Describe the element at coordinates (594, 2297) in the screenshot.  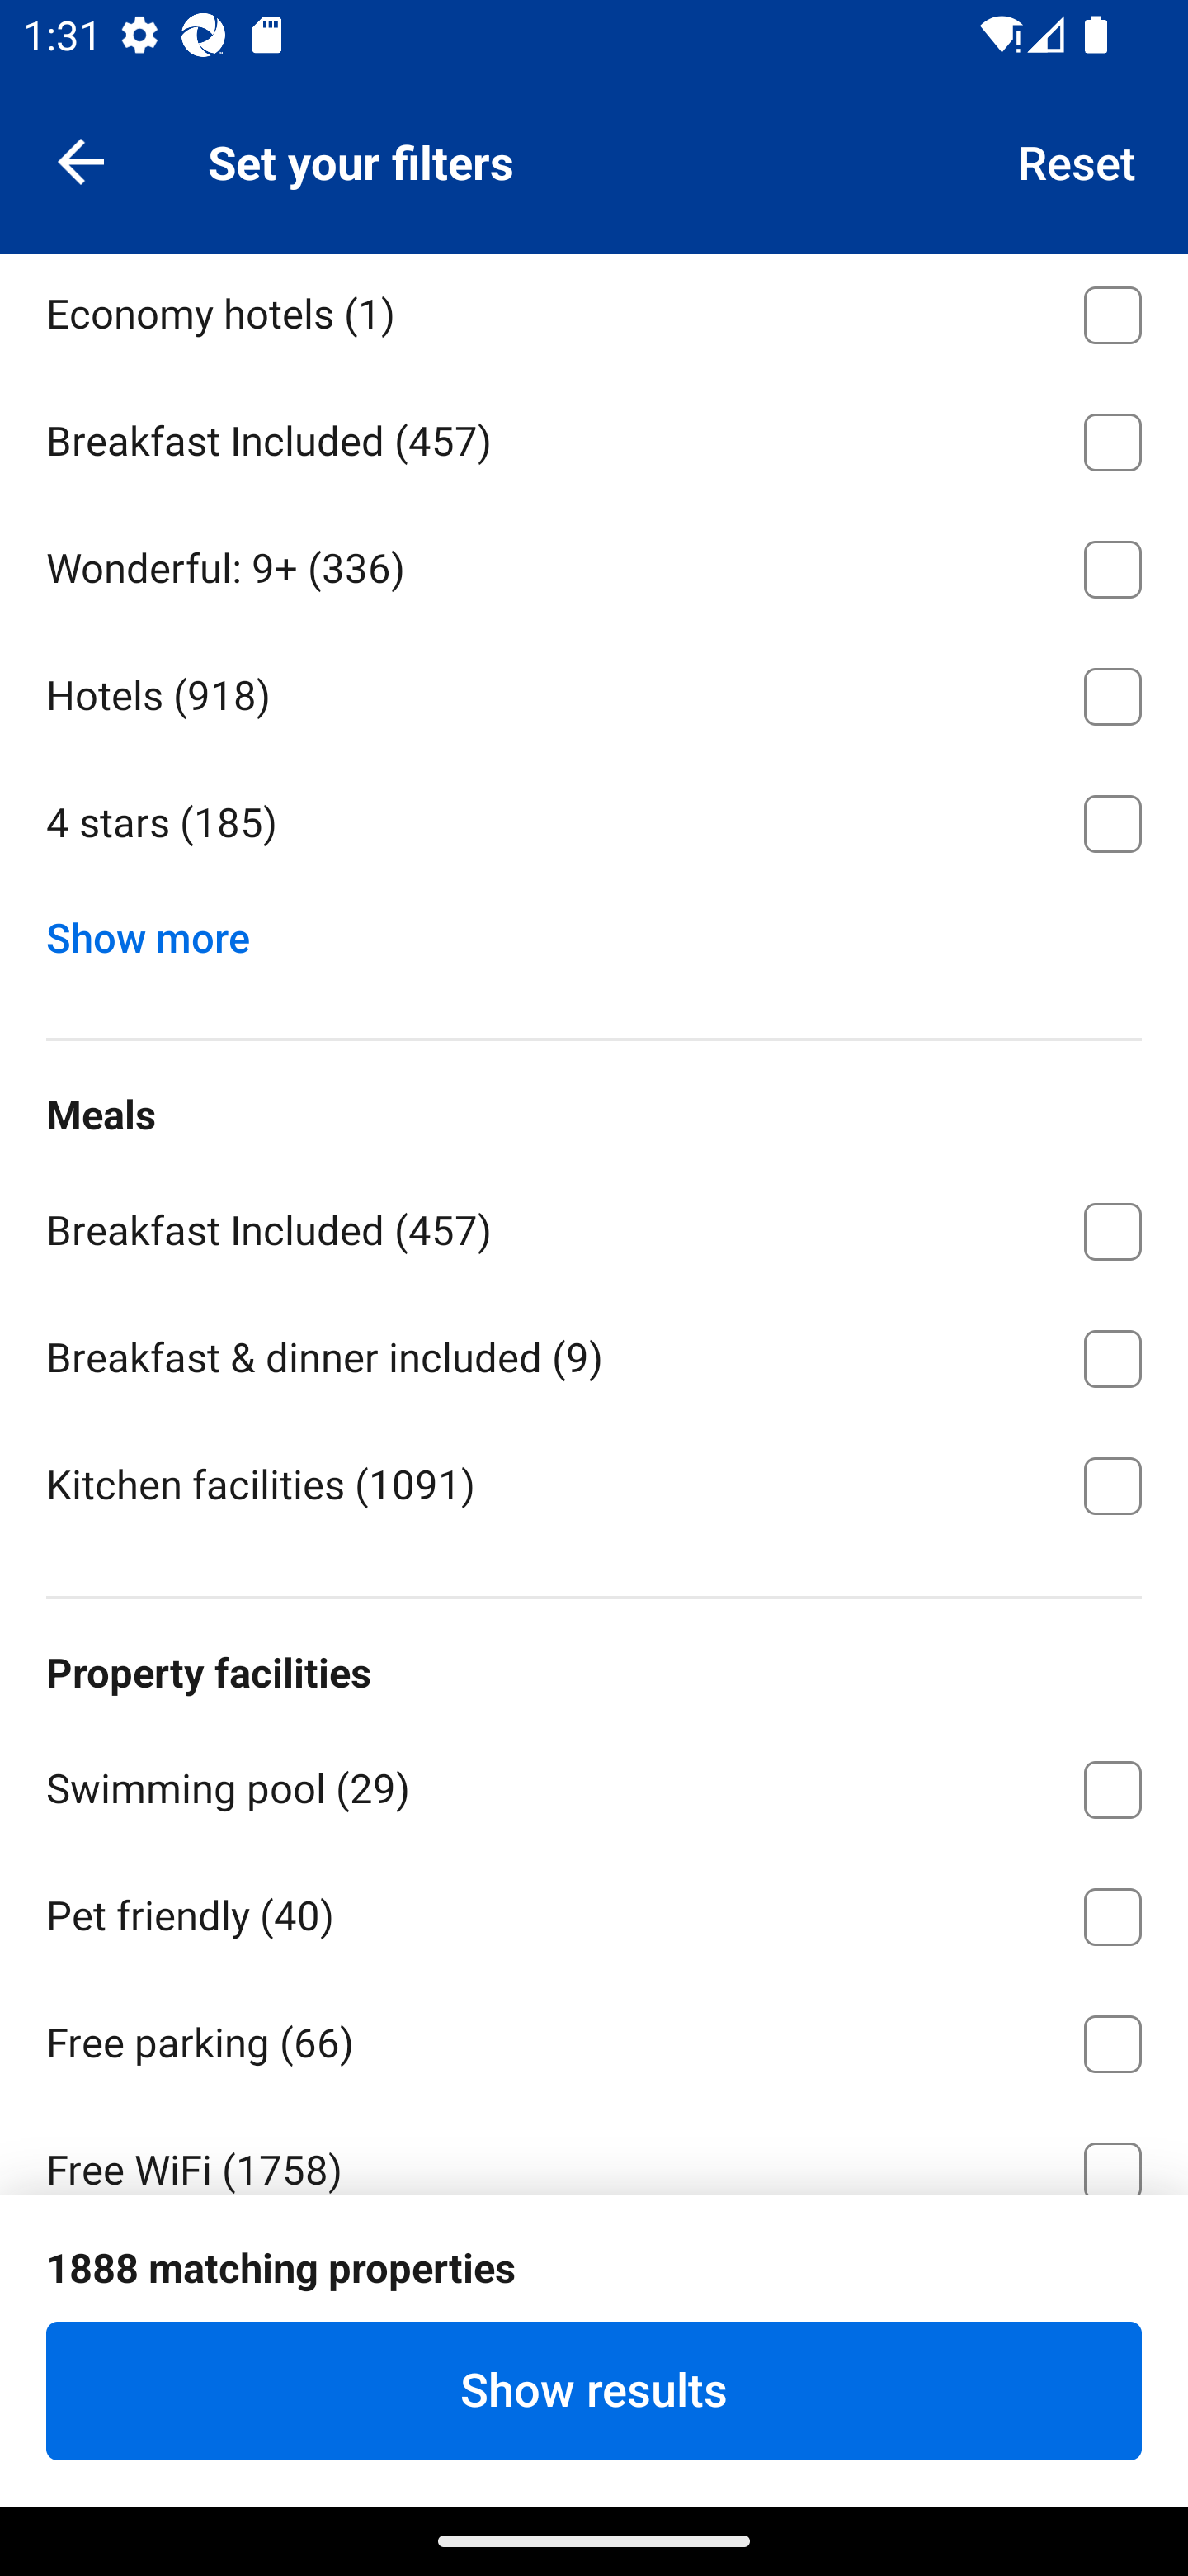
I see `Parking ⁦(373)` at that location.